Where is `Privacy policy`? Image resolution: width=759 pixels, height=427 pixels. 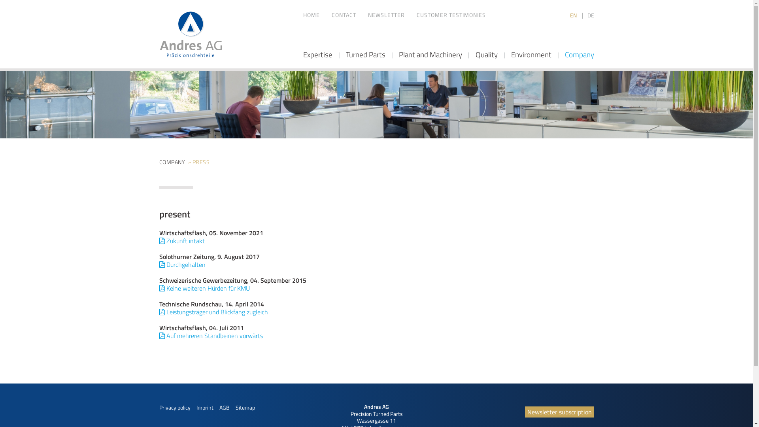 Privacy policy is located at coordinates (175, 407).